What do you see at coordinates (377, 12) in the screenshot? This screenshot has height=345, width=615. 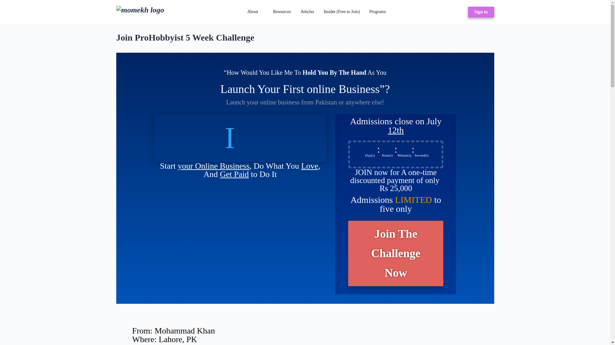 I see `Programs` at bounding box center [377, 12].